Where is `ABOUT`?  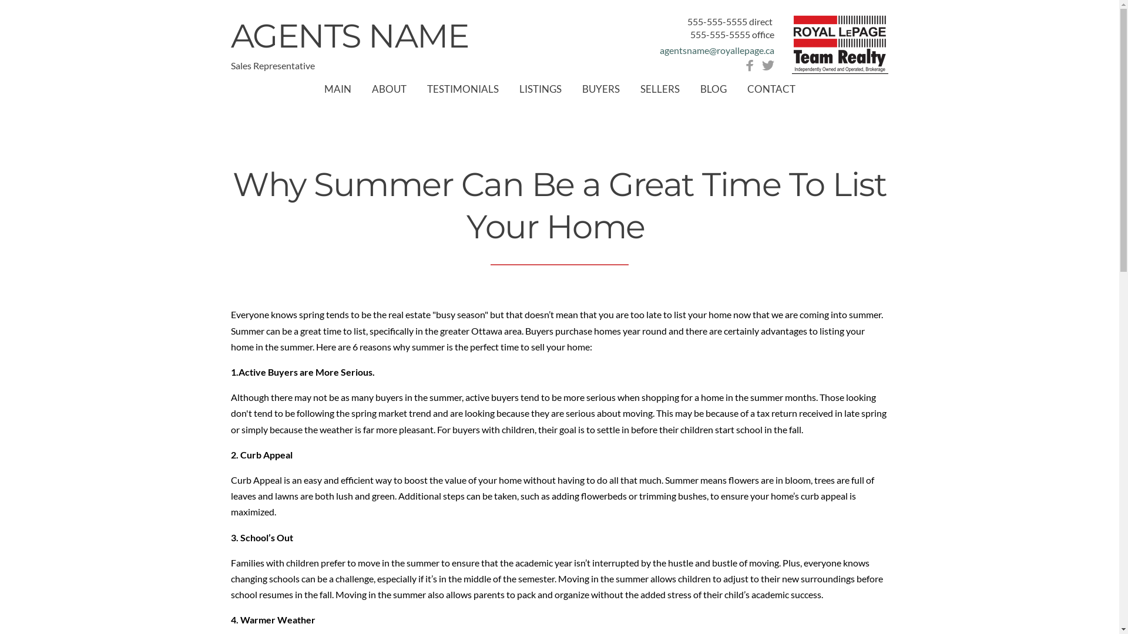 ABOUT is located at coordinates (389, 89).